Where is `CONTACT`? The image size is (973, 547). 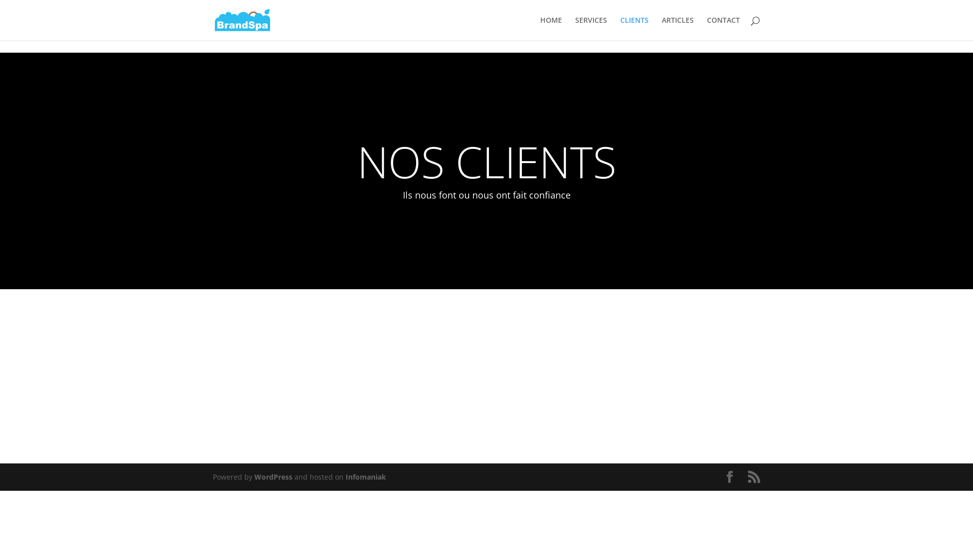
CONTACT is located at coordinates (724, 28).